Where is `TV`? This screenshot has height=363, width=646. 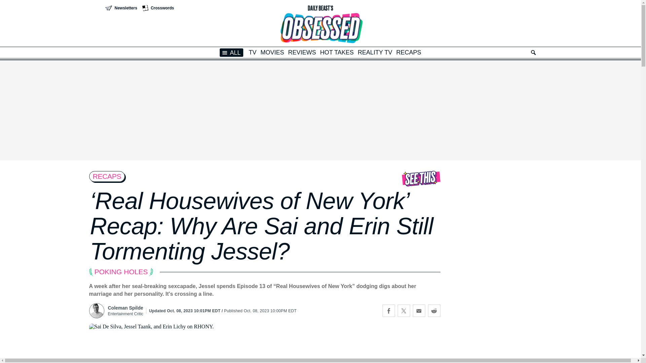
TV is located at coordinates (252, 52).